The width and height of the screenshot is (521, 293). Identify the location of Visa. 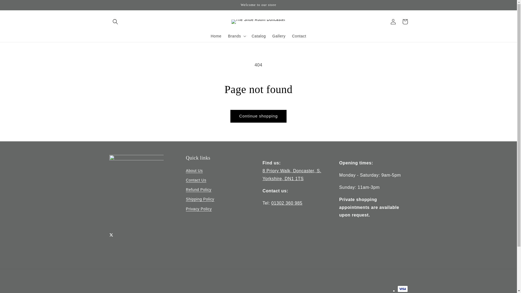
(402, 289).